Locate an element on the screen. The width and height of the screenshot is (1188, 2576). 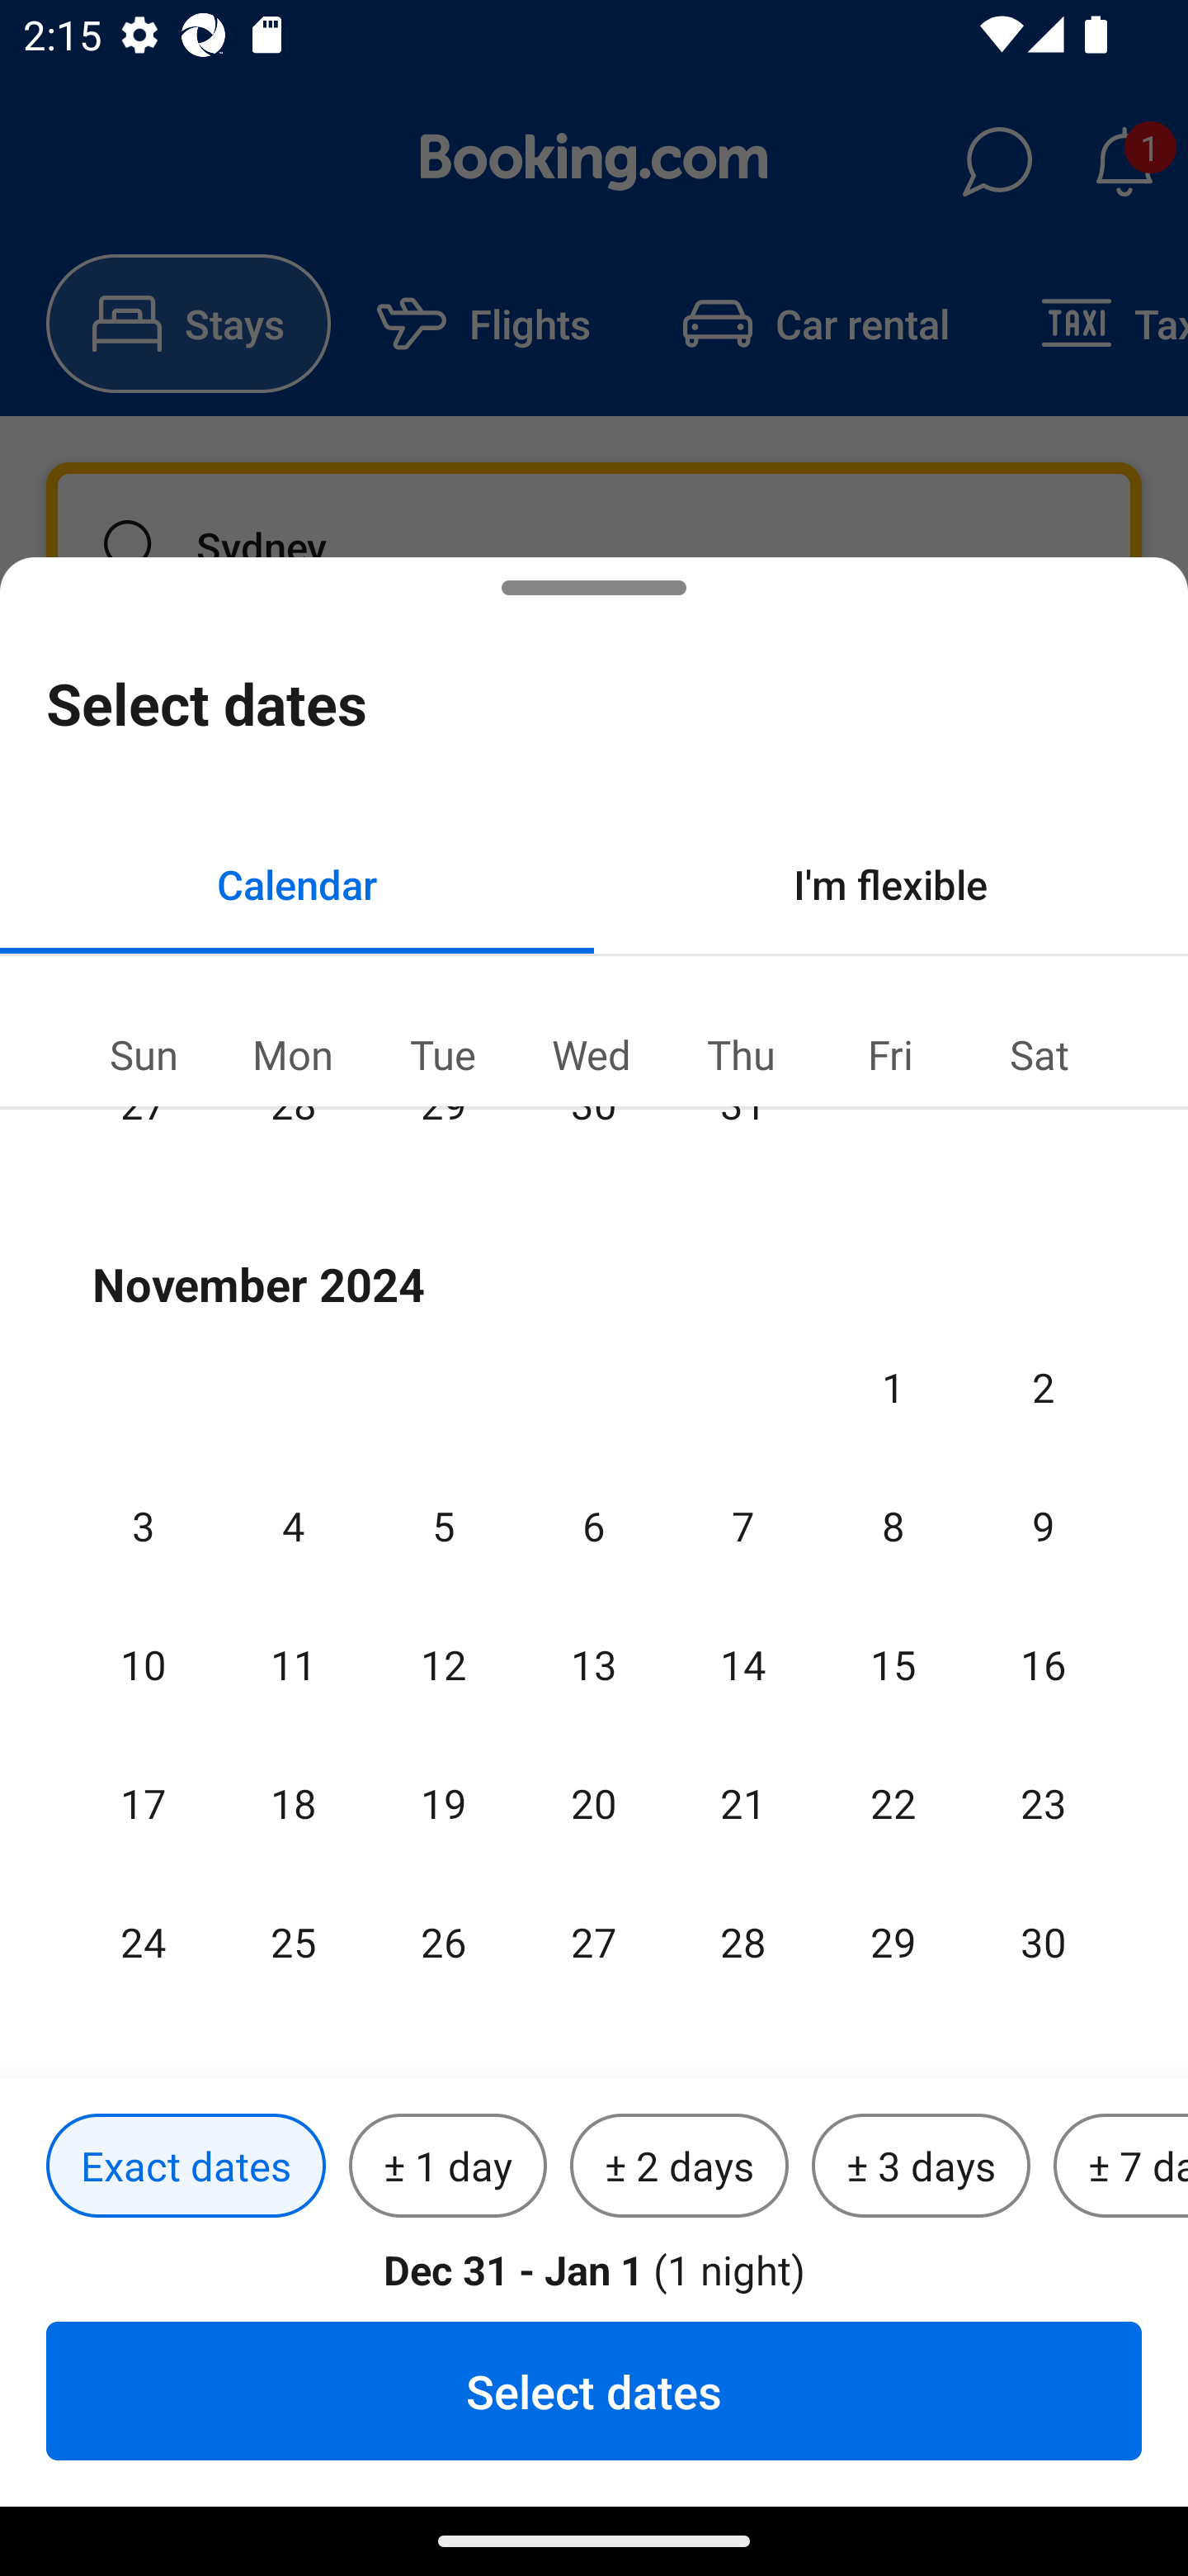
I'm flexible is located at coordinates (891, 883).